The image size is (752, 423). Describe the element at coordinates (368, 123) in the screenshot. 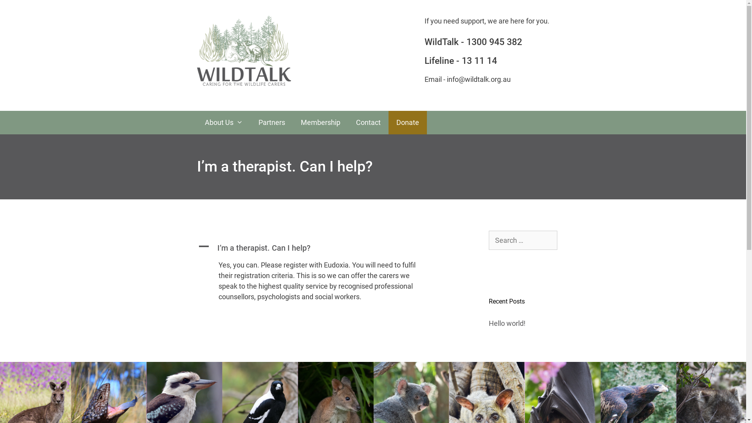

I see `Contact` at that location.